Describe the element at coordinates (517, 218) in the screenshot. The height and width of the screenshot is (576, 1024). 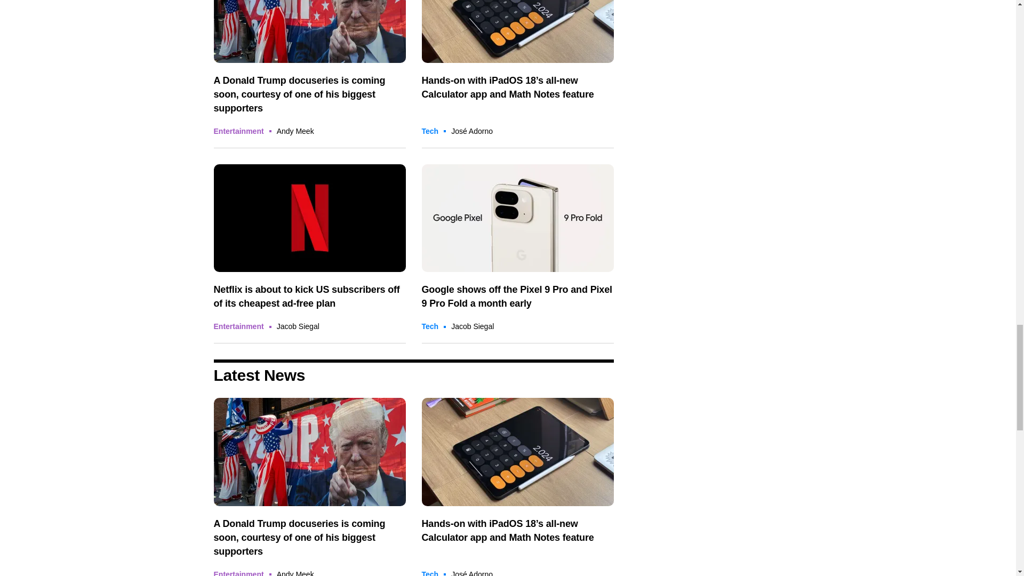
I see `Pixel 9 Pro Fold` at that location.